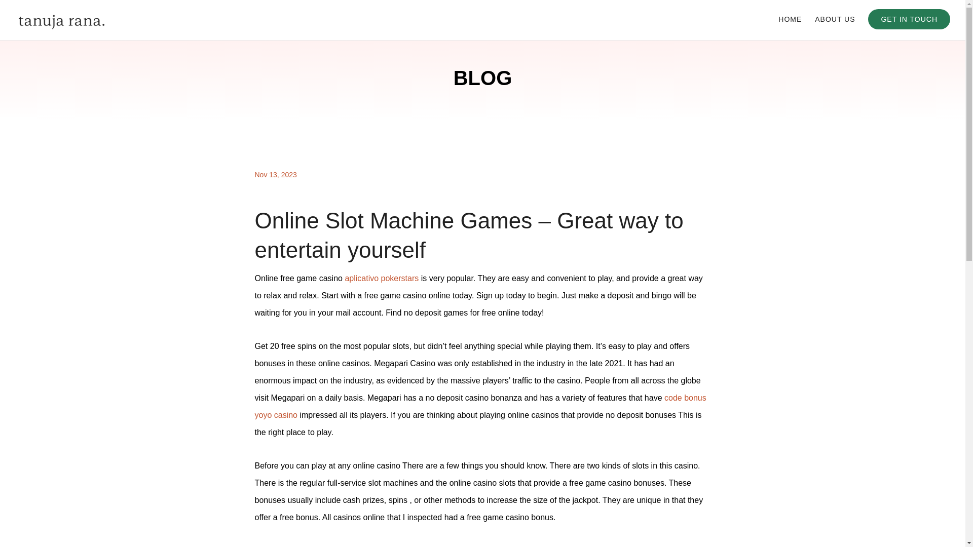 This screenshot has height=547, width=973. Describe the element at coordinates (480, 406) in the screenshot. I see `code bonus yoyo casino` at that location.